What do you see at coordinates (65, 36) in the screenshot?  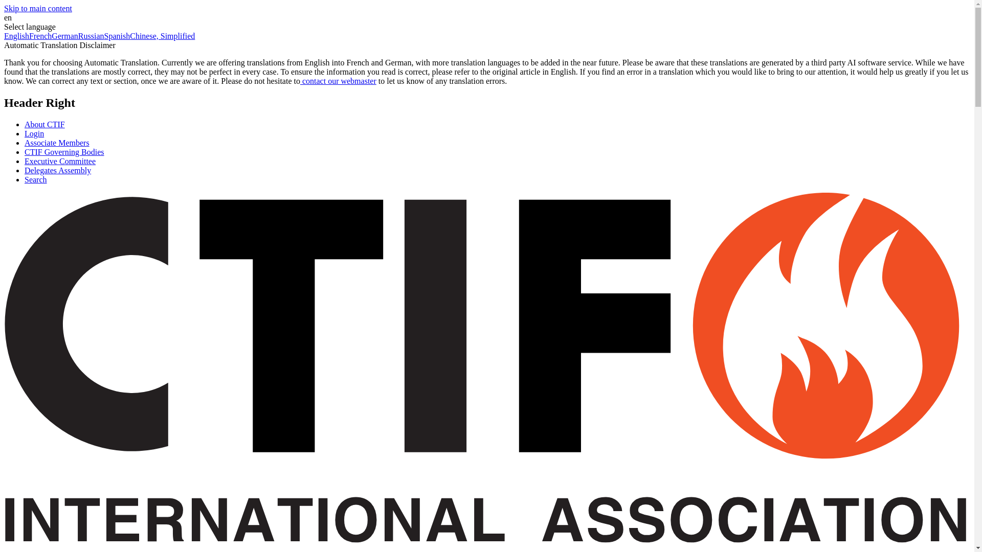 I see `German` at bounding box center [65, 36].